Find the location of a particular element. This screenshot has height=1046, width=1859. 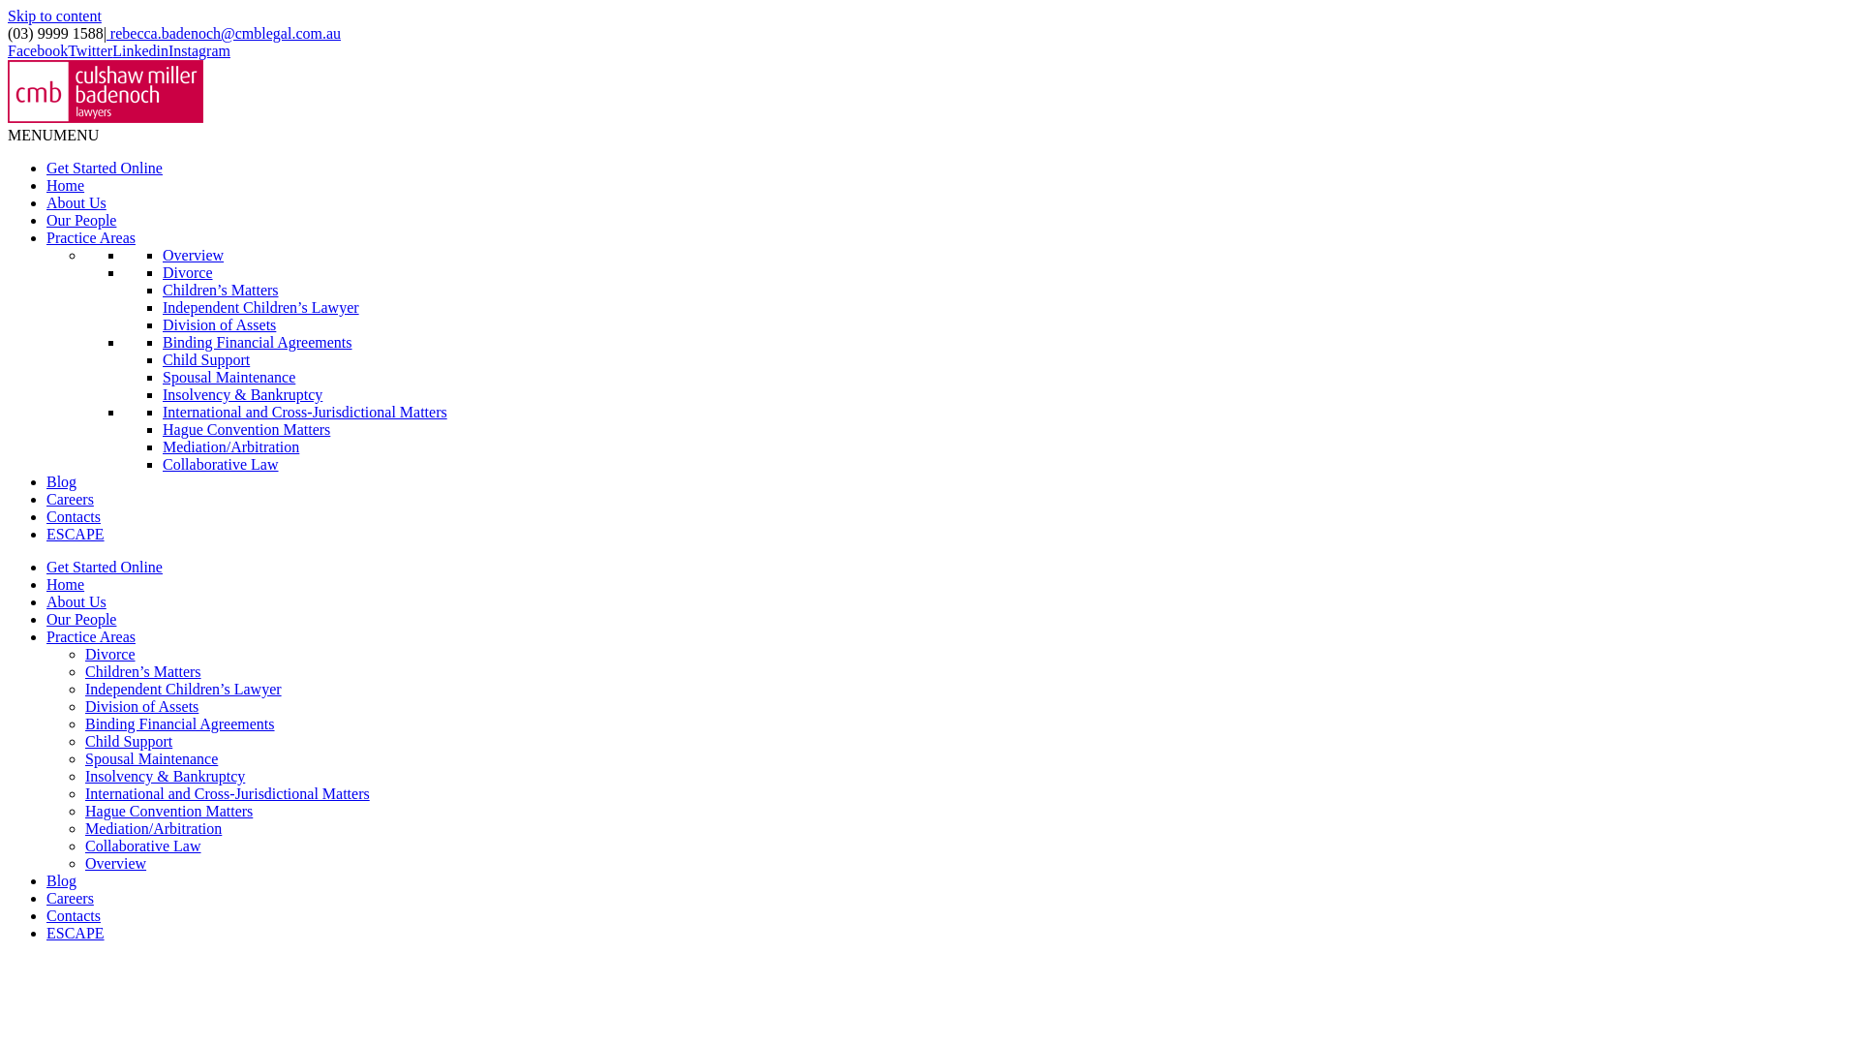

Collaborative Law is located at coordinates (221, 465).